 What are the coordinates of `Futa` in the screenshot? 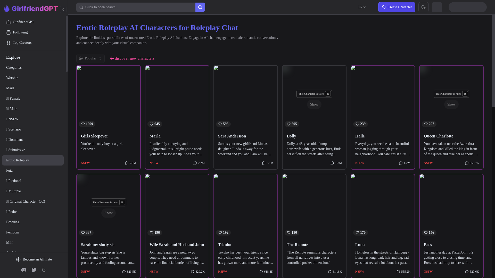 It's located at (33, 170).